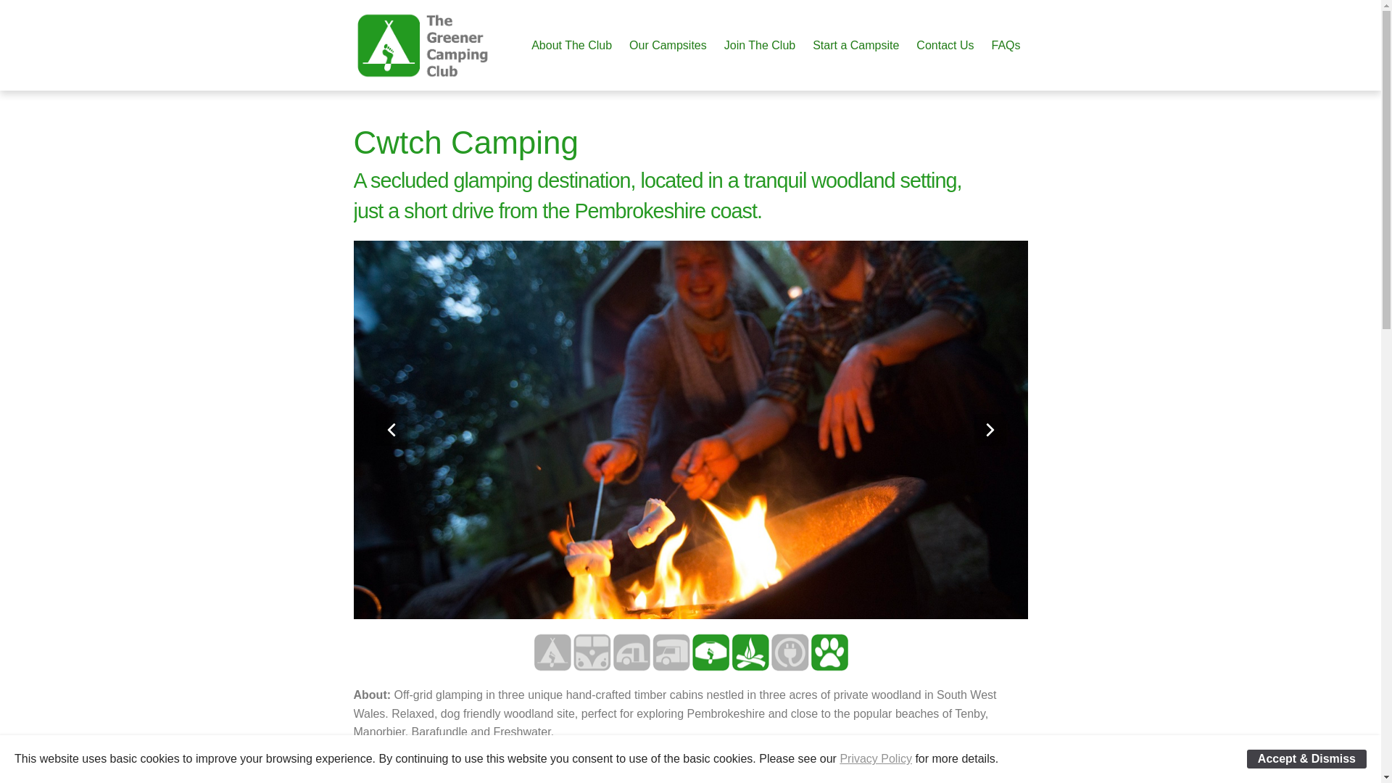 The height and width of the screenshot is (783, 1392). What do you see at coordinates (875, 758) in the screenshot?
I see `Privacy Policy` at bounding box center [875, 758].